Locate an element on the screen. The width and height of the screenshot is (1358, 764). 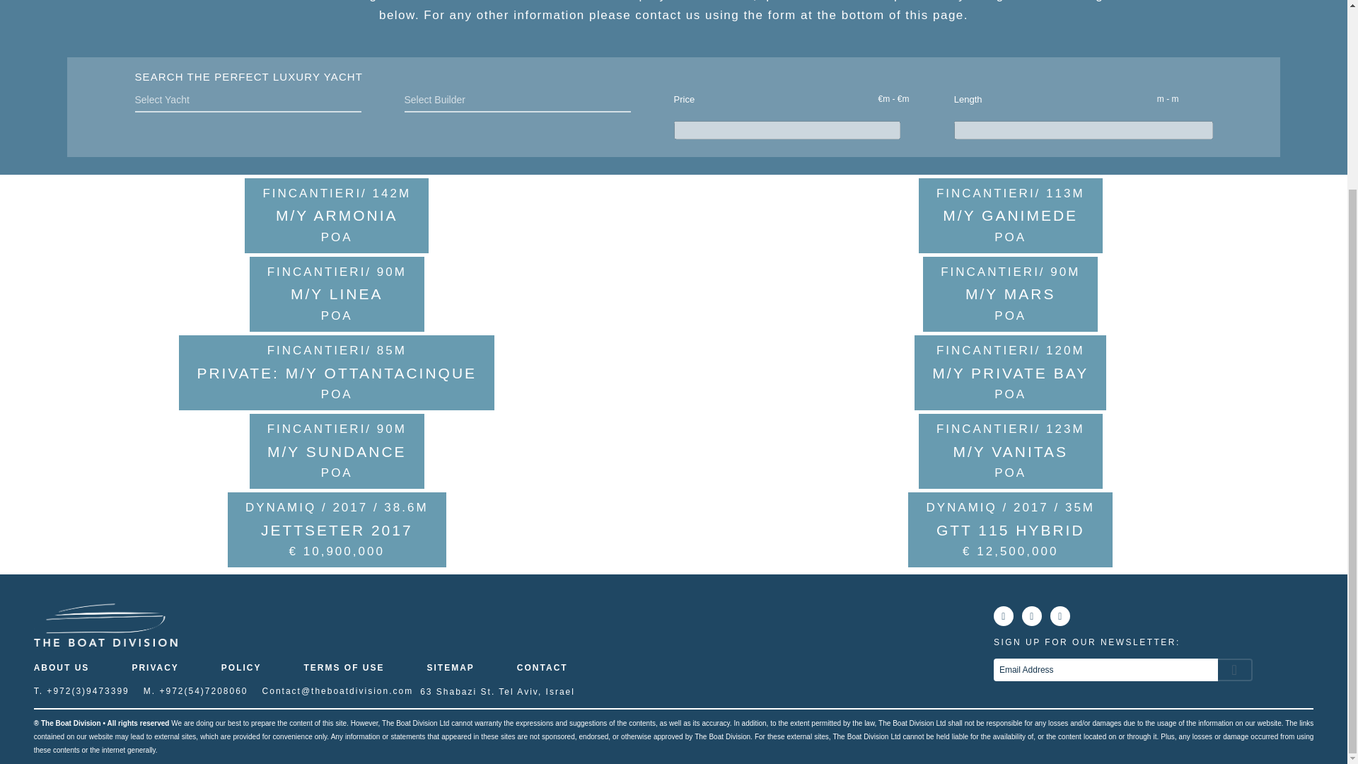
POA is located at coordinates (337, 395).